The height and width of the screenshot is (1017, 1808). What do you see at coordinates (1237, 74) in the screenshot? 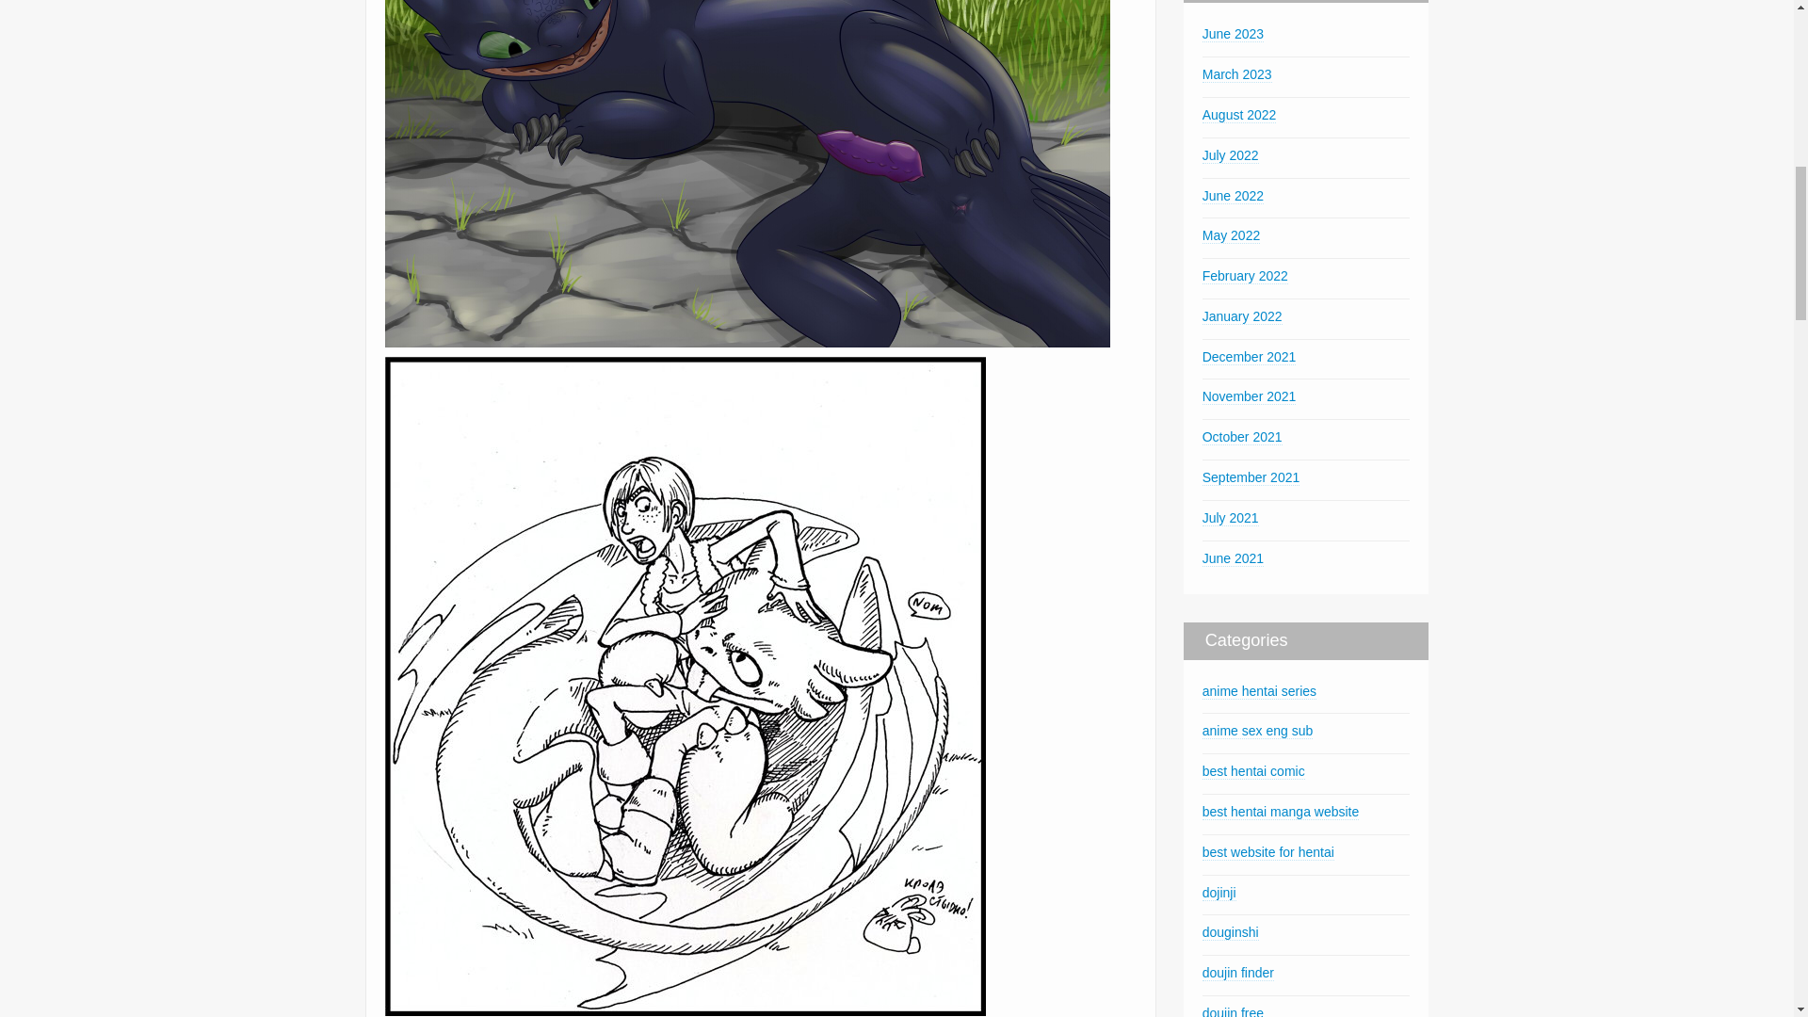
I see `March 2023` at bounding box center [1237, 74].